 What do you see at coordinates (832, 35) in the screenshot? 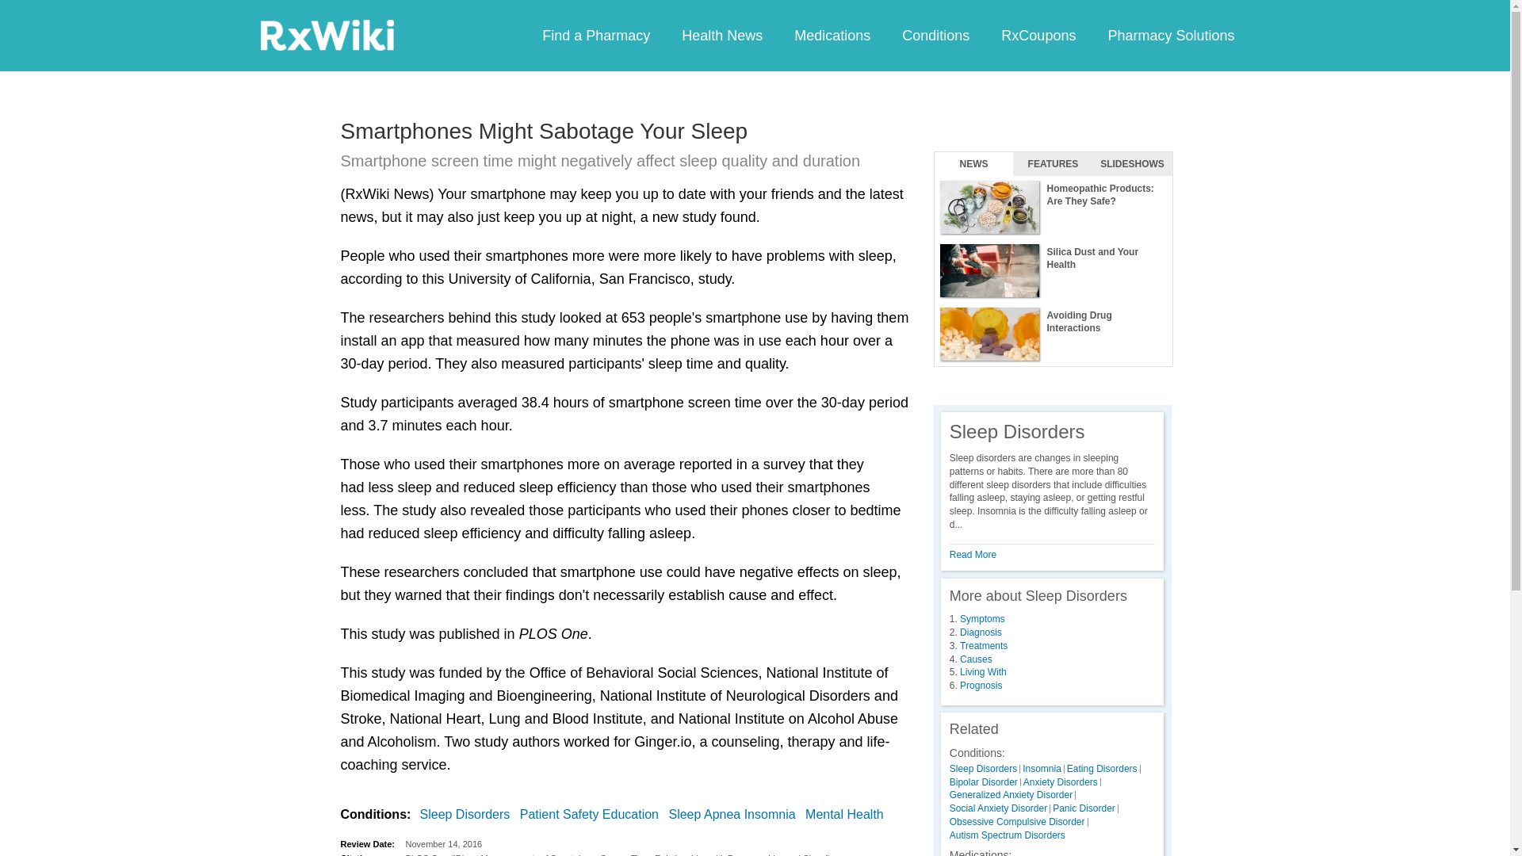
I see `Medications` at bounding box center [832, 35].